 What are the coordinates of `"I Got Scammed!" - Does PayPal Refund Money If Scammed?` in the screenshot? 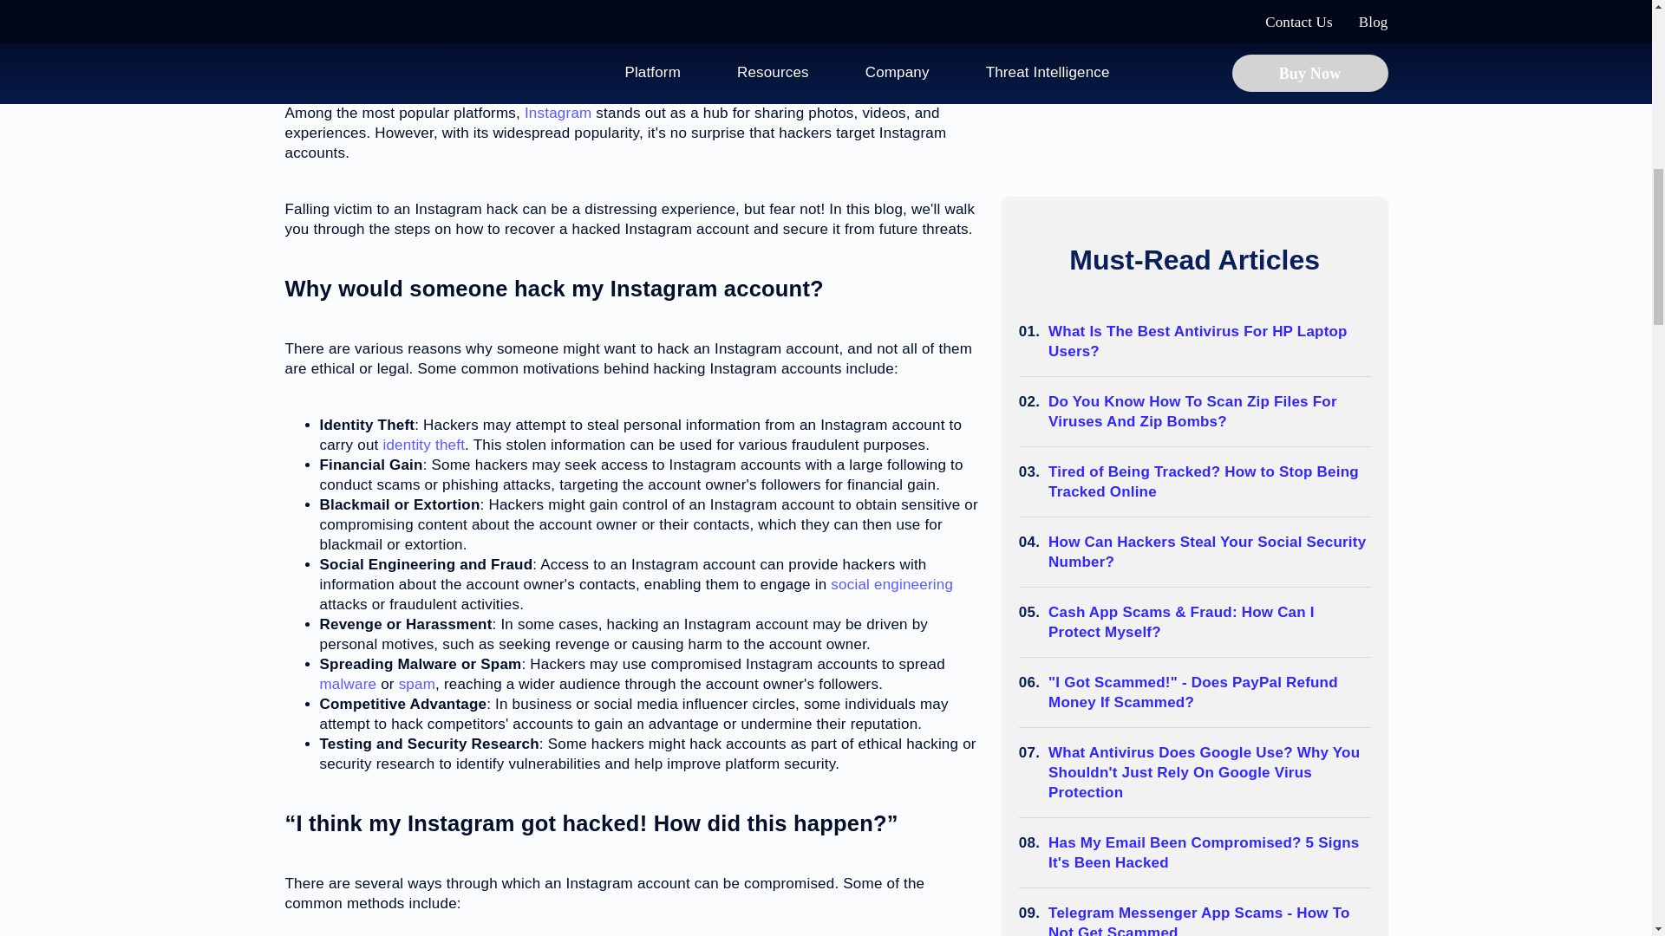 It's located at (1209, 692).